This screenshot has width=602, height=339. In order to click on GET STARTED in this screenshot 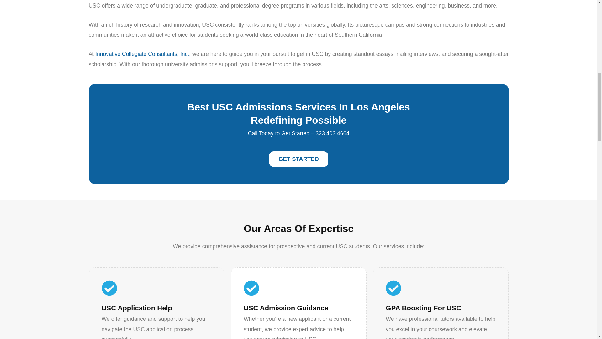, I will do `click(298, 159)`.